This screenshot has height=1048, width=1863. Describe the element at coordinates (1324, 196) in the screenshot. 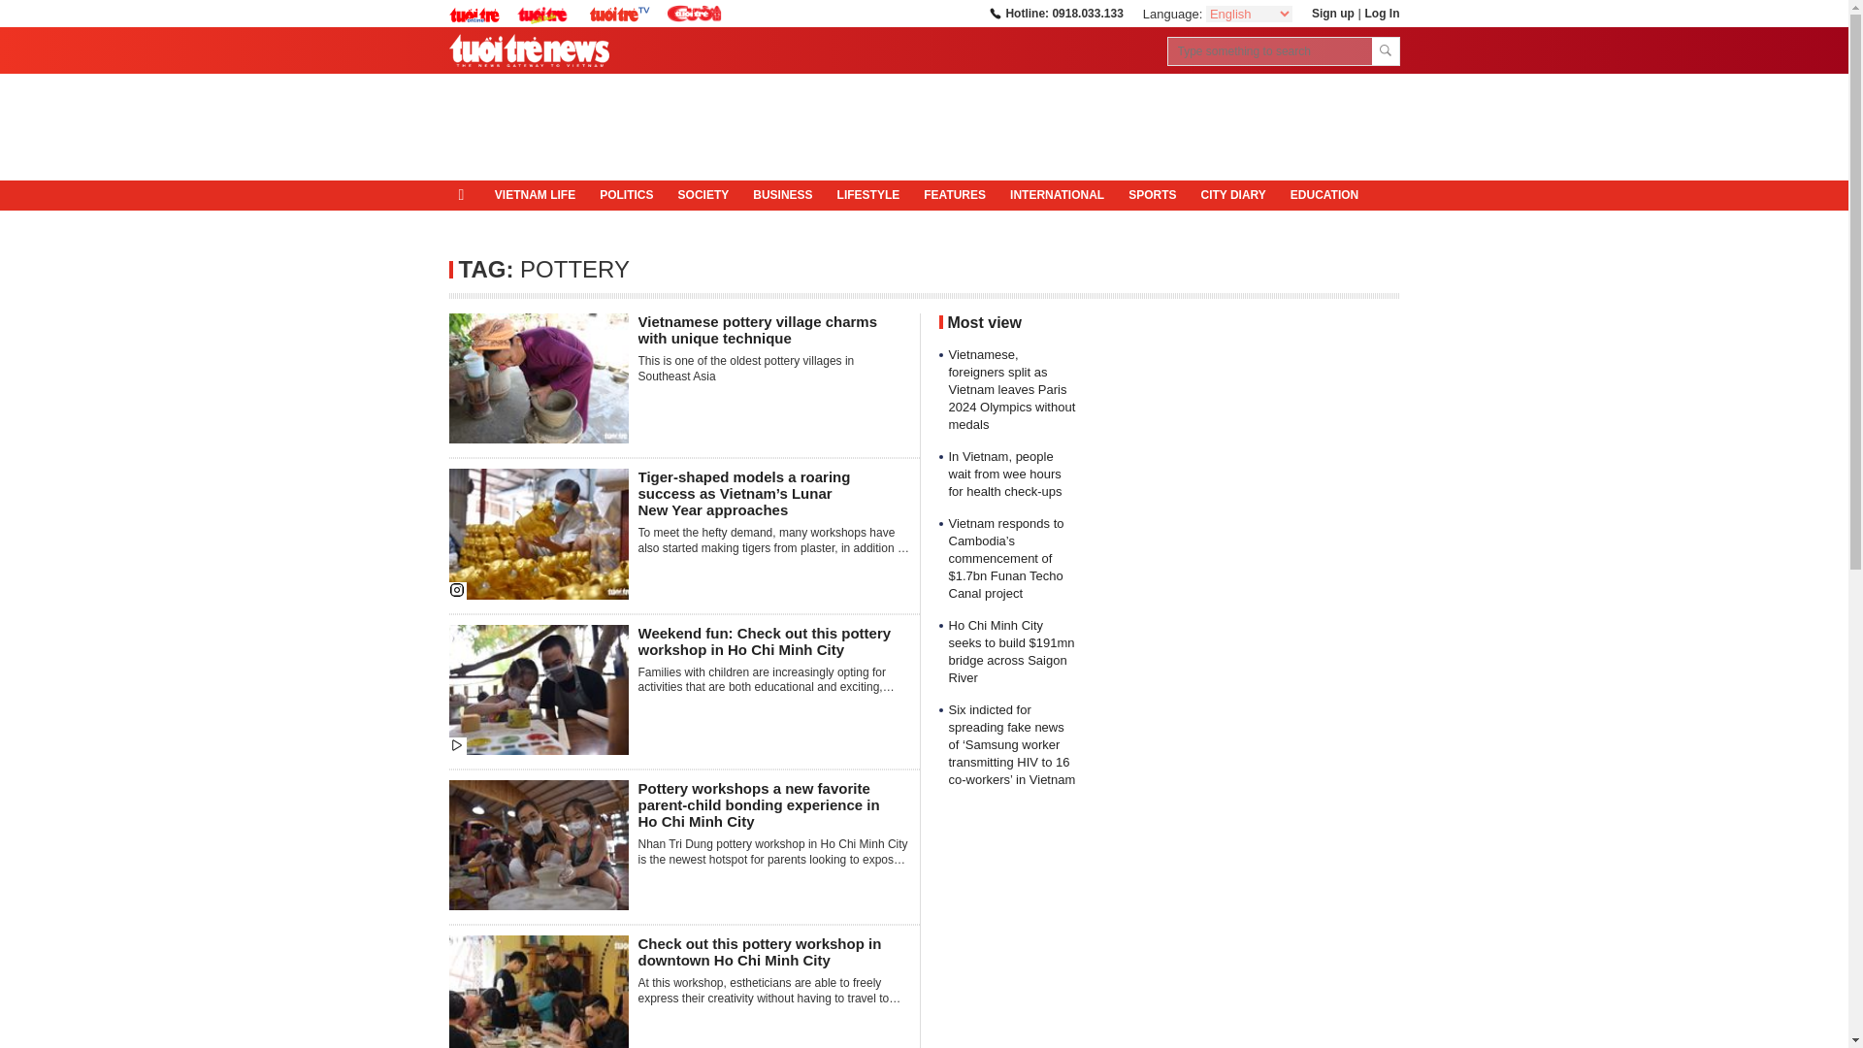

I see `EDUCATION` at that location.